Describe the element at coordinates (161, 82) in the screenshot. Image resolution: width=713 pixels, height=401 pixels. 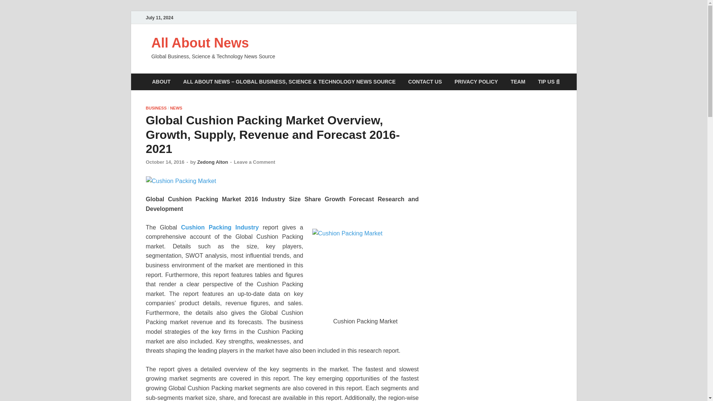
I see `ABOUT` at that location.